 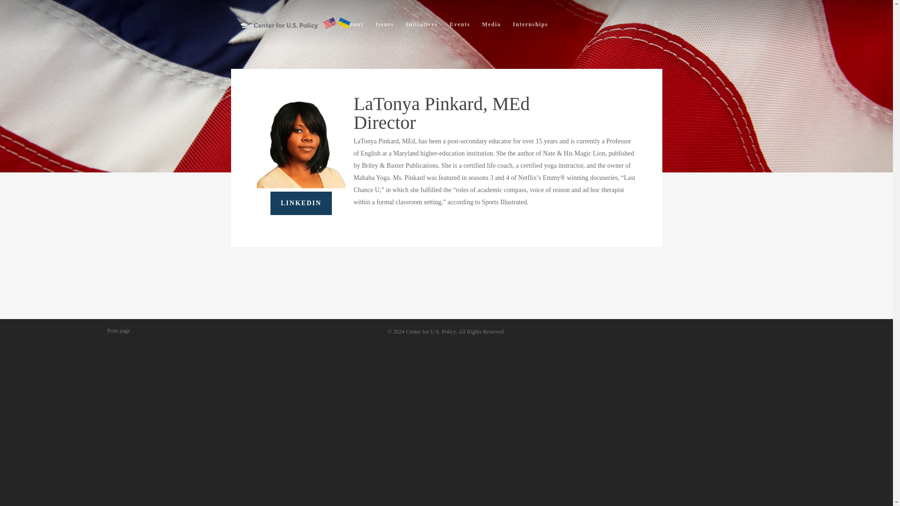 What do you see at coordinates (422, 26) in the screenshot?
I see `Initiatives` at bounding box center [422, 26].